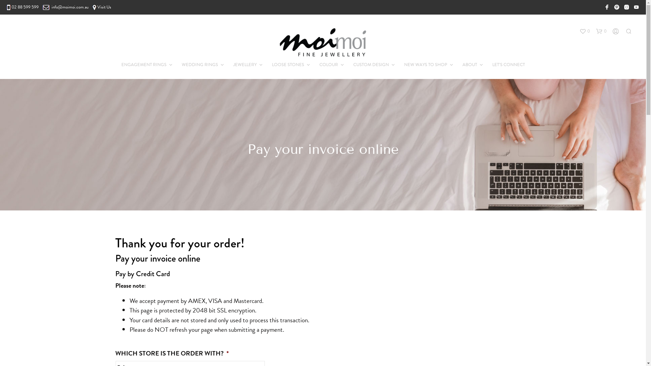 The image size is (651, 366). What do you see at coordinates (102, 7) in the screenshot?
I see `Visit Us` at bounding box center [102, 7].